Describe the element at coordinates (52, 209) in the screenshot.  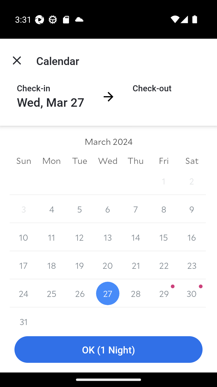
I see `4 4 March 2024` at that location.